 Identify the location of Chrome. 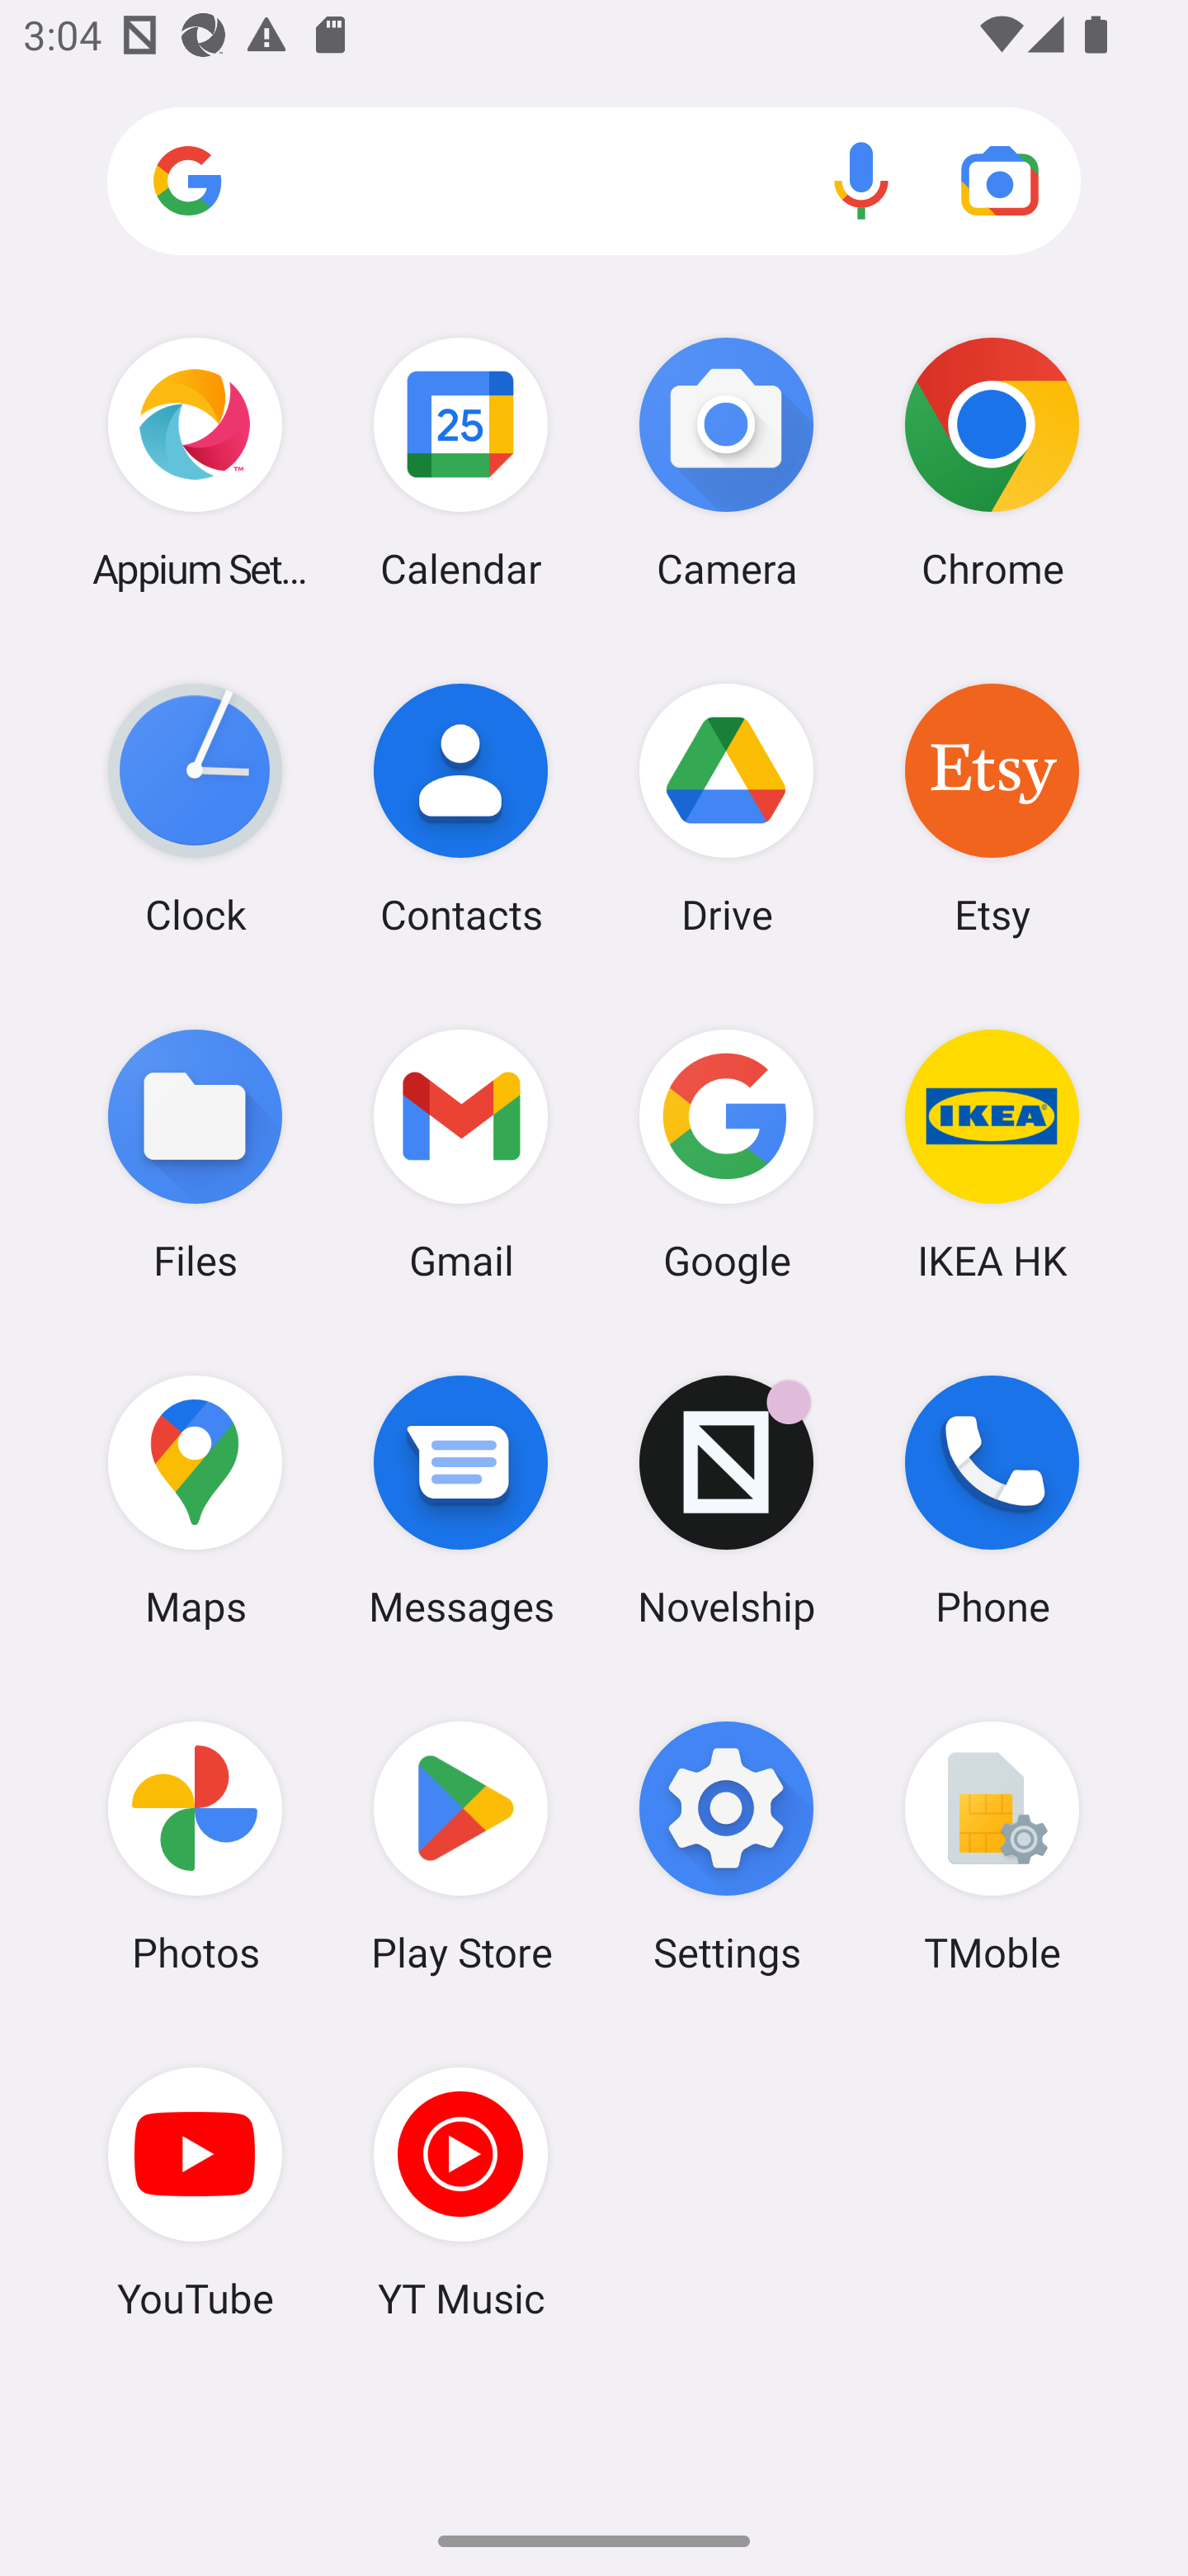
(992, 462).